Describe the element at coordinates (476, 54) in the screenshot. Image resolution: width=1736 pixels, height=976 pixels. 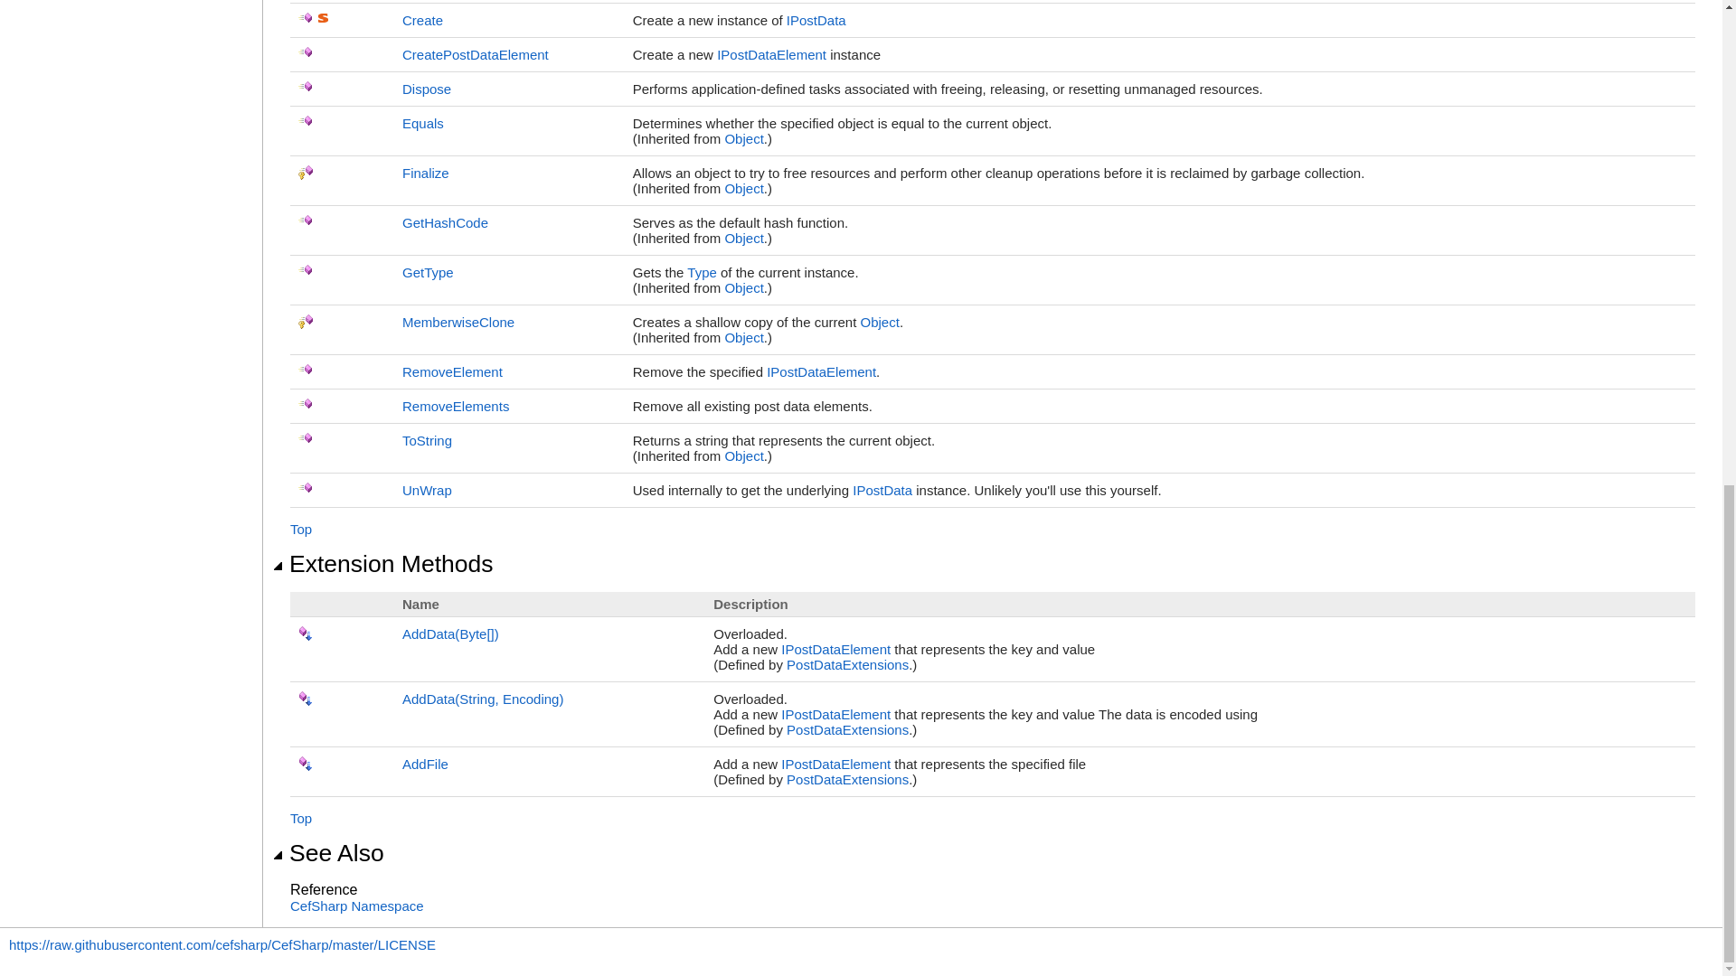
I see `CreatePostDataElement` at that location.